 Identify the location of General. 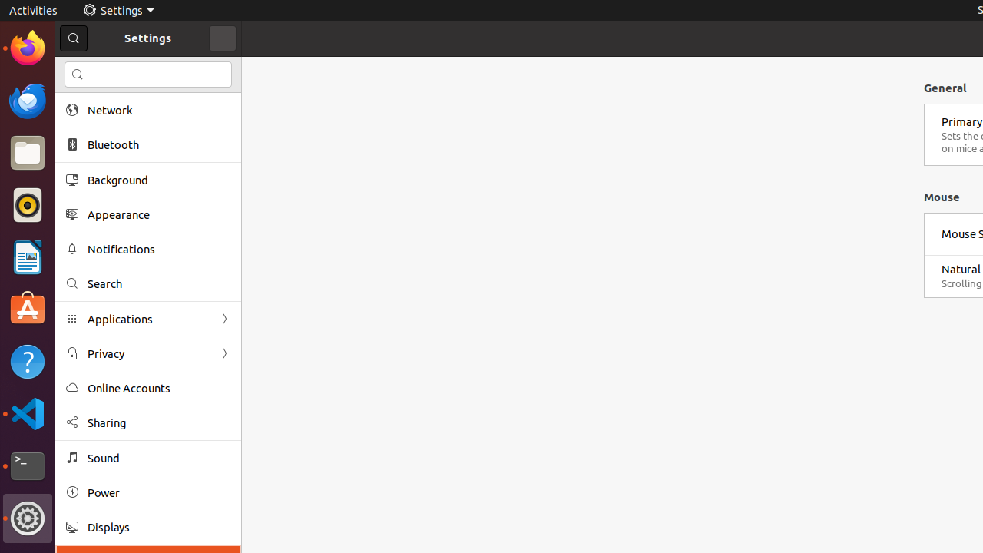
(945, 88).